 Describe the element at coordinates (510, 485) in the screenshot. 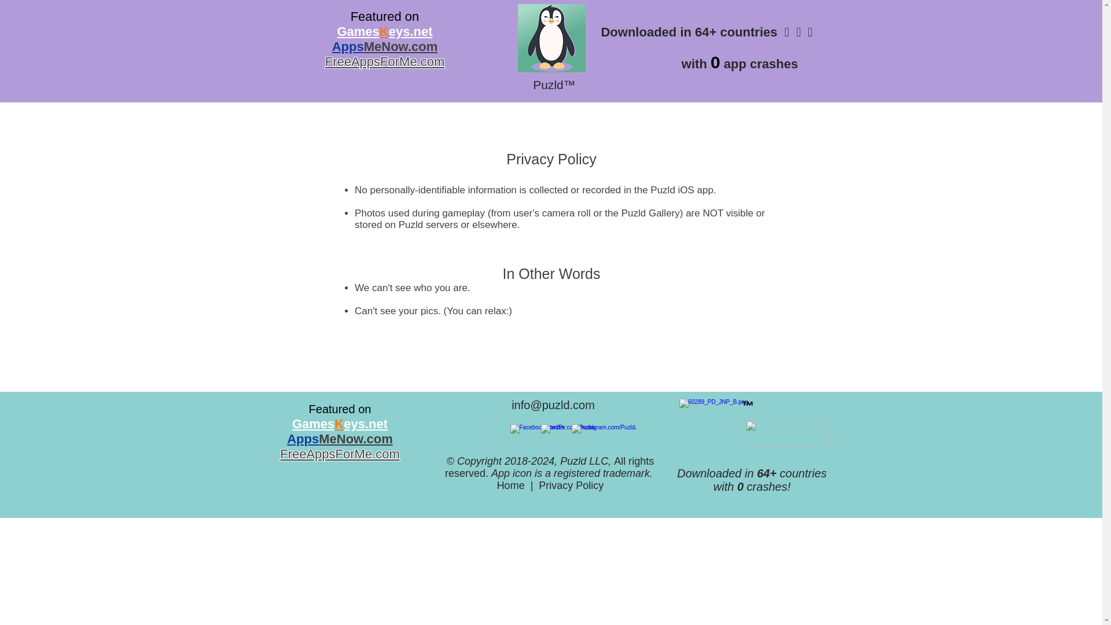

I see `Home` at that location.